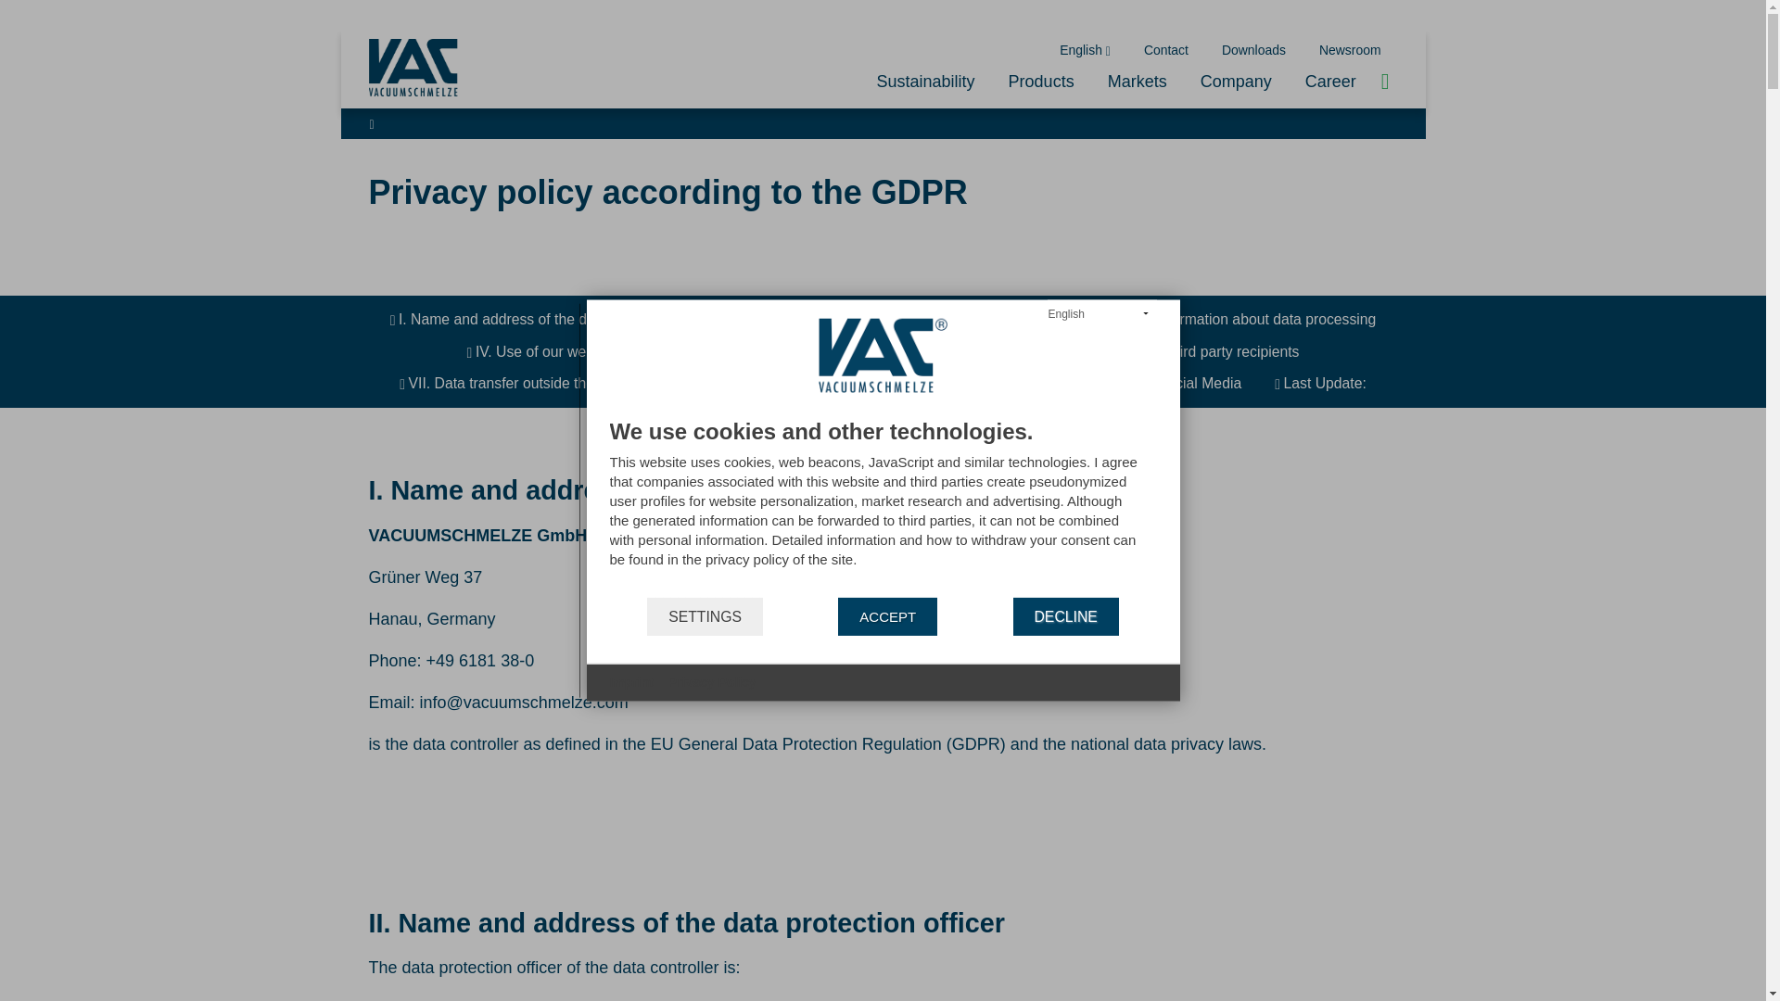 The height and width of the screenshot is (1001, 1780). Describe the element at coordinates (1330, 82) in the screenshot. I see `Career` at that location.